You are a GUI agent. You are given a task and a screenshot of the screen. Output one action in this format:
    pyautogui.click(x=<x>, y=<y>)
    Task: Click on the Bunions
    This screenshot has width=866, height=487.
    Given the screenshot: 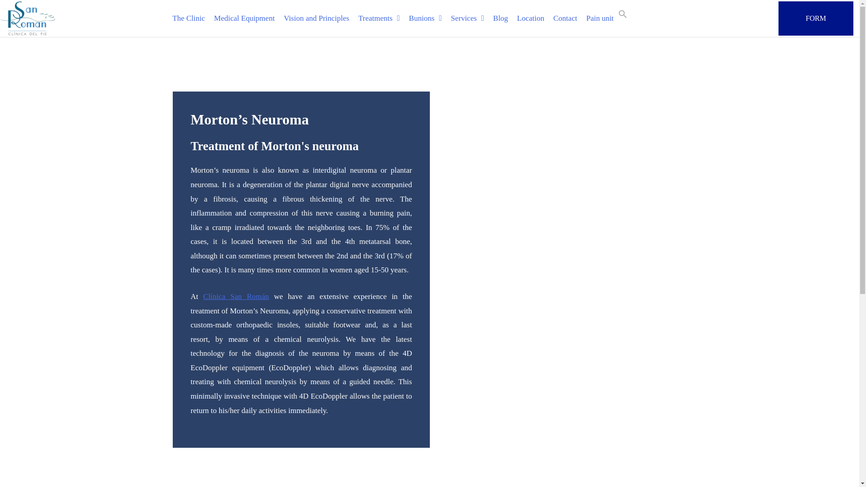 What is the action you would take?
    pyautogui.click(x=425, y=18)
    